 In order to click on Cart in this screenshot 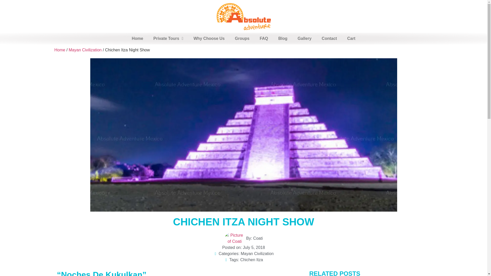, I will do `click(351, 38)`.